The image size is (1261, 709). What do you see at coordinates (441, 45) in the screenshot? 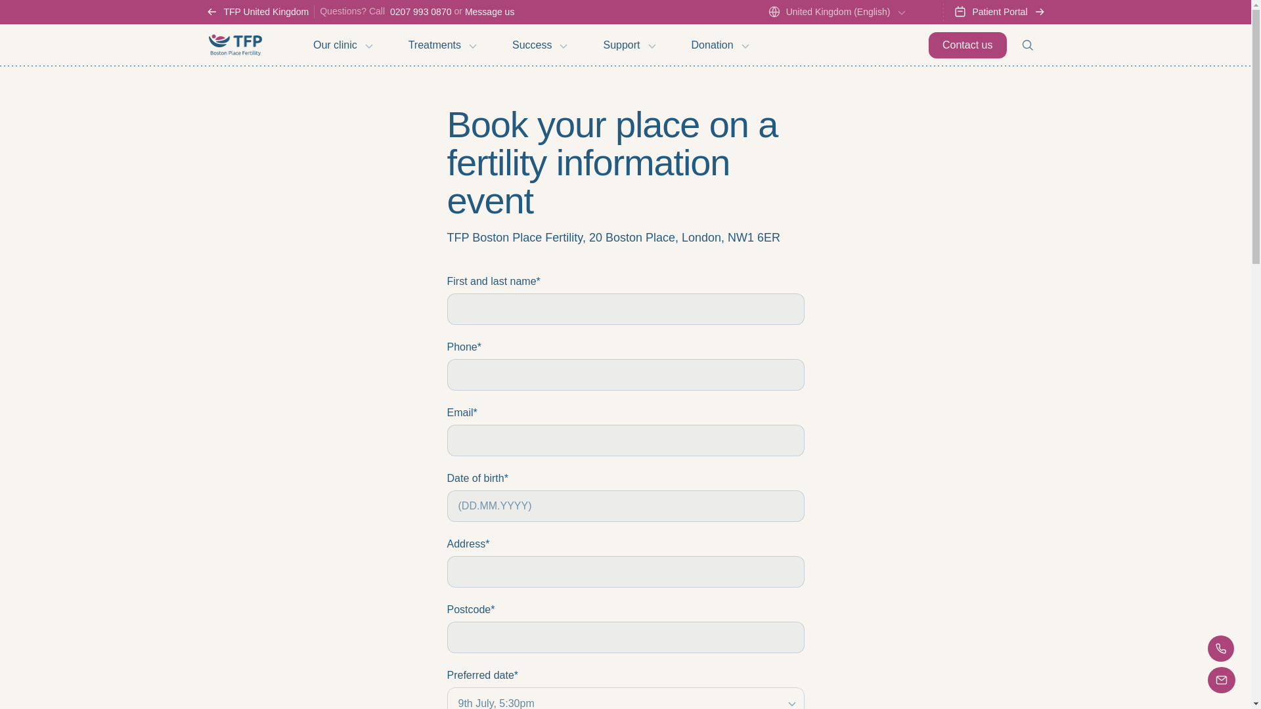
I see `Treatments` at bounding box center [441, 45].